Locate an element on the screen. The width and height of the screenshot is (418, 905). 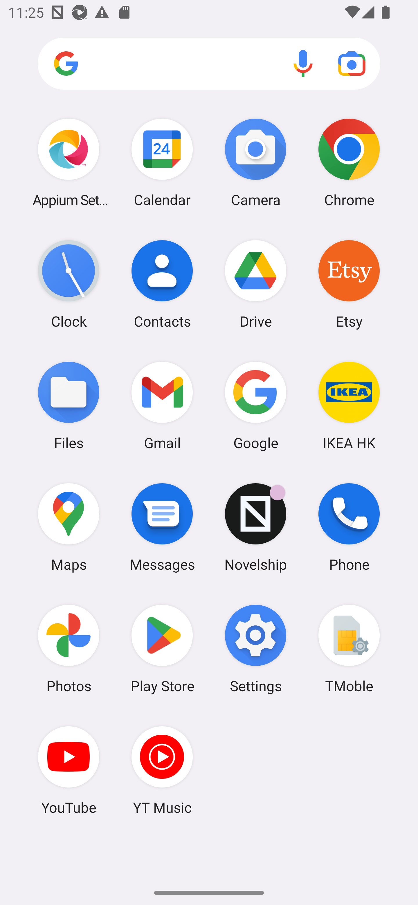
Drive is located at coordinates (256, 284).